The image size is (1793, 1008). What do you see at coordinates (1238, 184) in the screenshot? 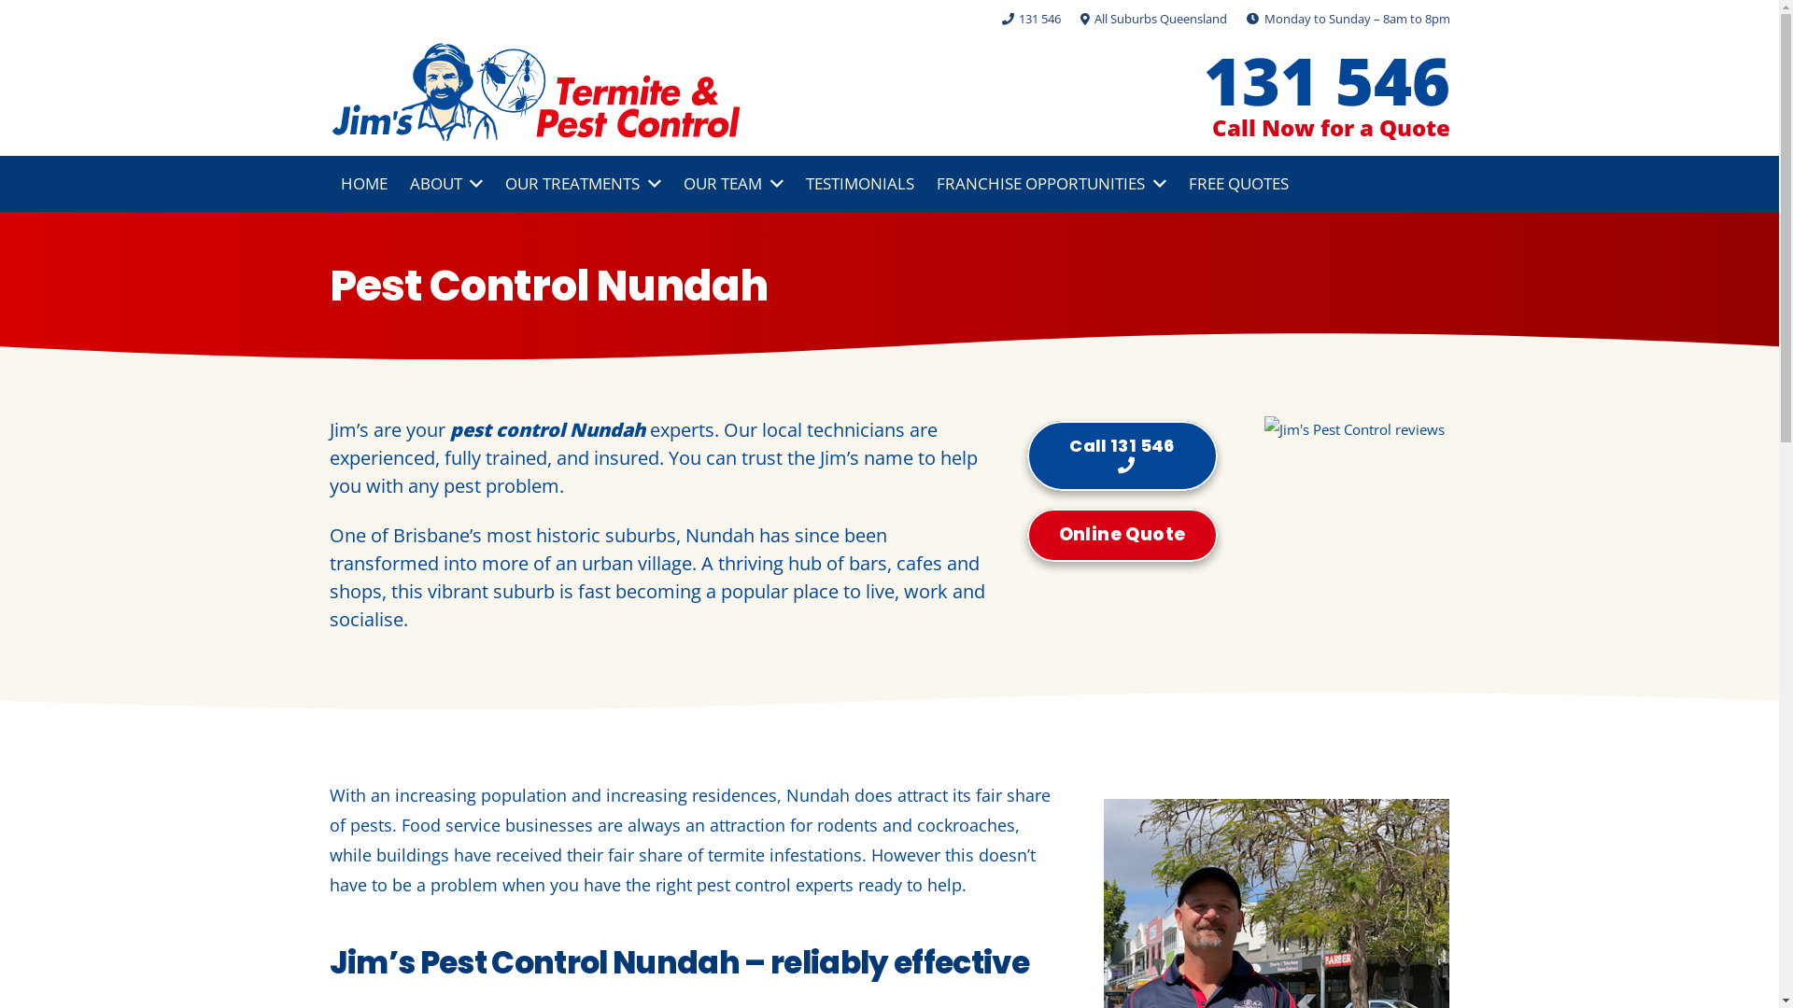
I see `FREE QUOTES` at bounding box center [1238, 184].